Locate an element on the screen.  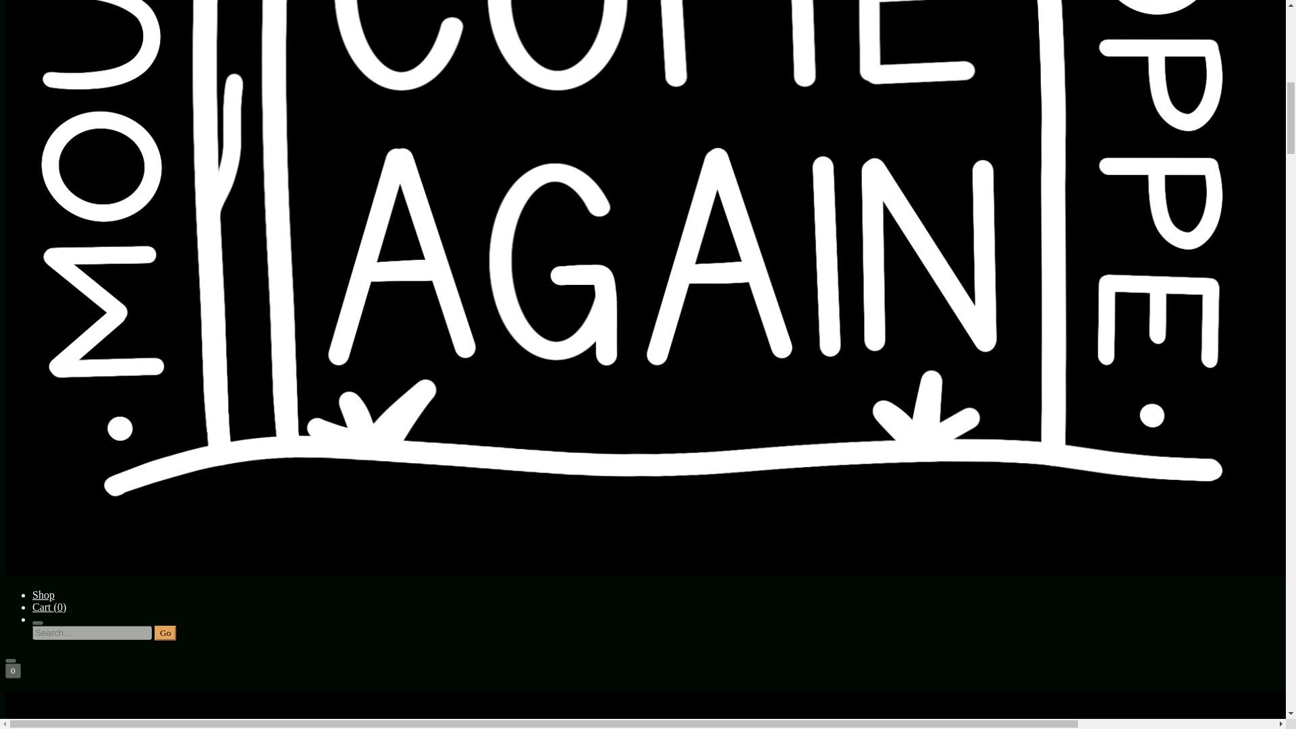
Home is located at coordinates (643, 710).